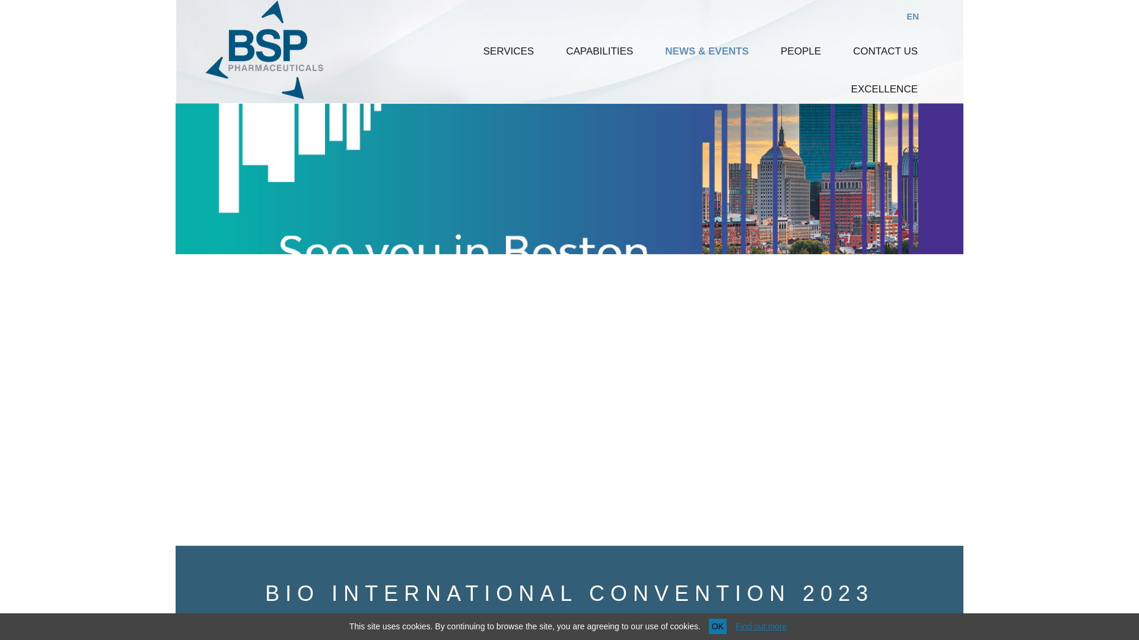 The width and height of the screenshot is (1139, 640). Describe the element at coordinates (884, 89) in the screenshot. I see `EXCELLENCE` at that location.